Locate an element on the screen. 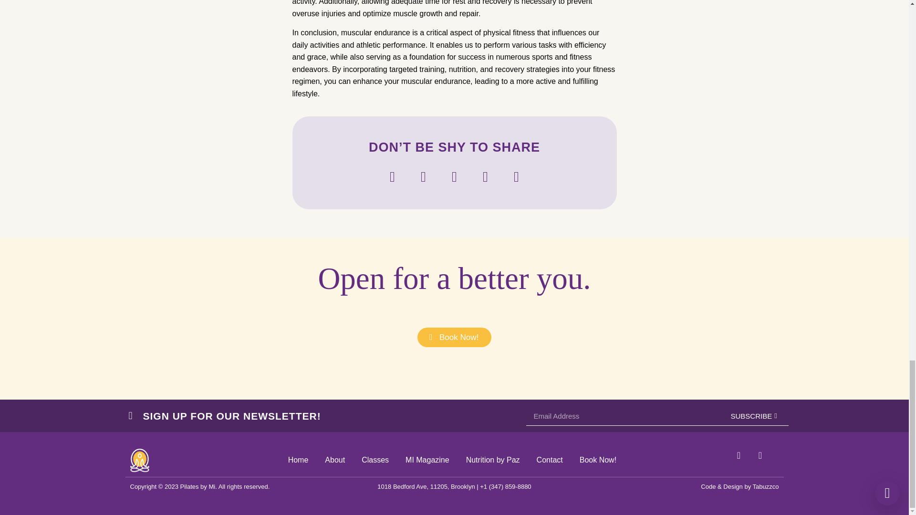  SUBSCRIBE is located at coordinates (754, 416).